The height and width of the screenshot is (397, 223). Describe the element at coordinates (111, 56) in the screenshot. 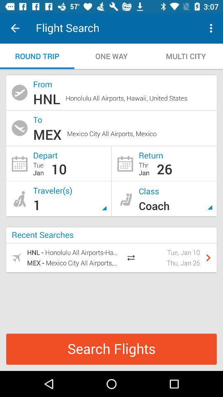

I see `tap icon next to the round trip item` at that location.